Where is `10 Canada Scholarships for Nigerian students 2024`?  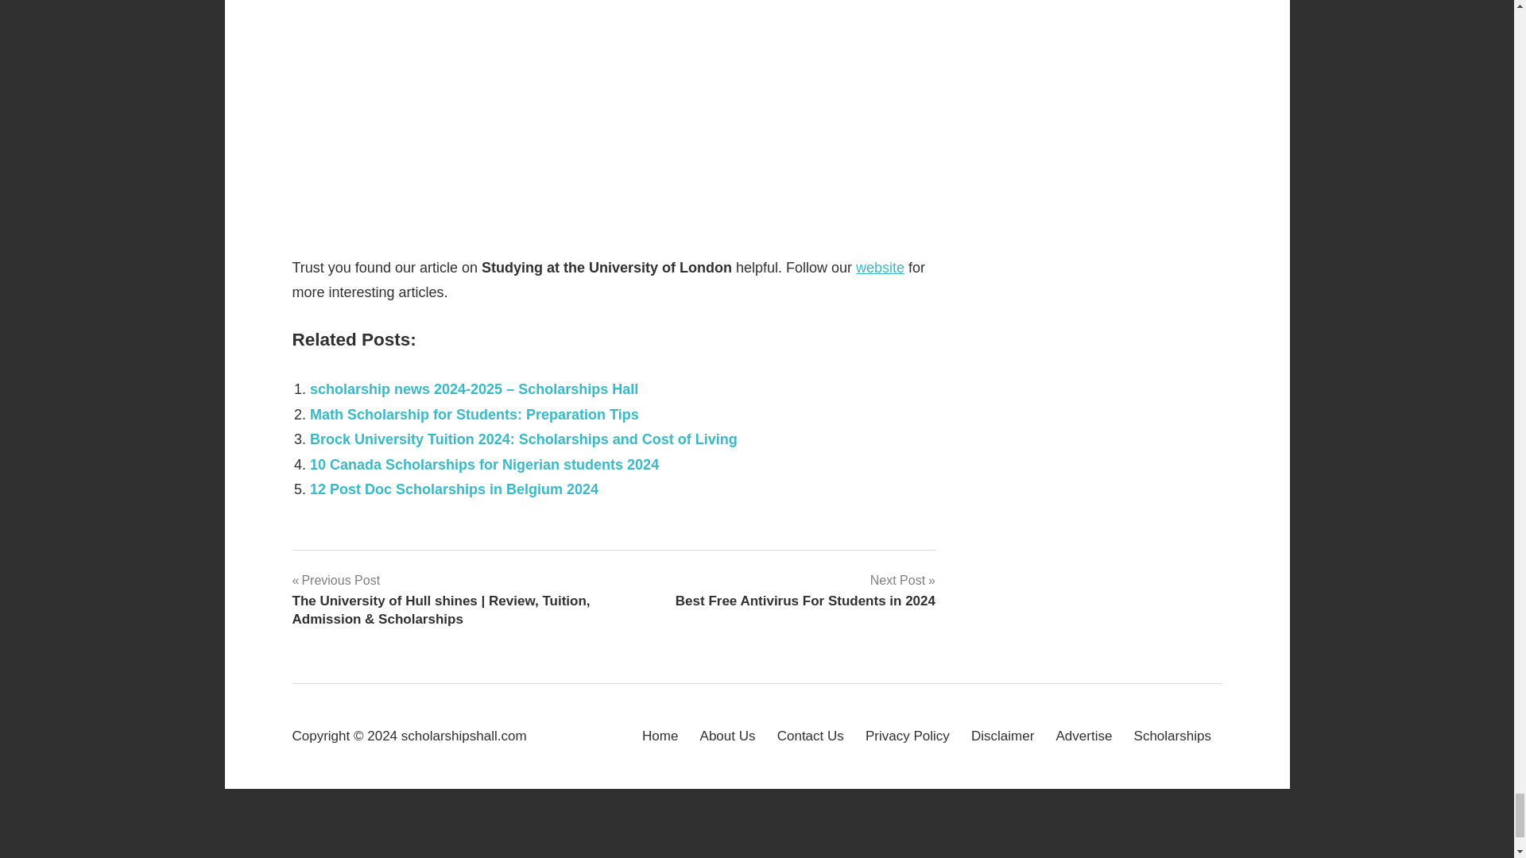
10 Canada Scholarships for Nigerian students 2024 is located at coordinates (484, 464).